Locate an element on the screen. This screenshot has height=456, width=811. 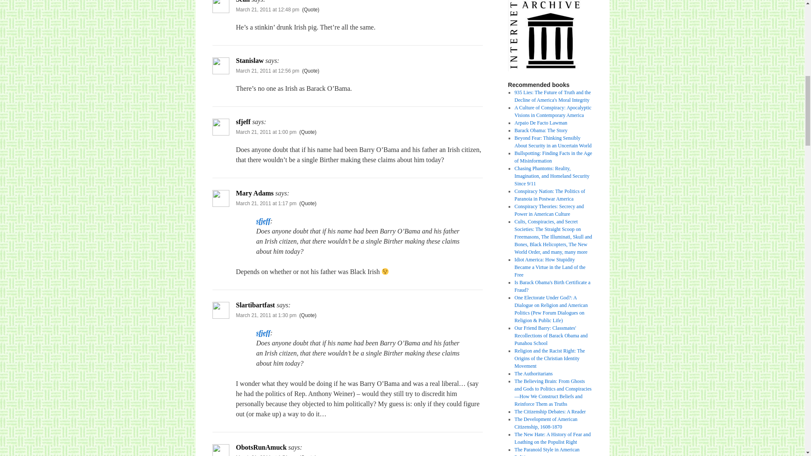
March 21, 2011 at 1:51 pm is located at coordinates (266, 455).